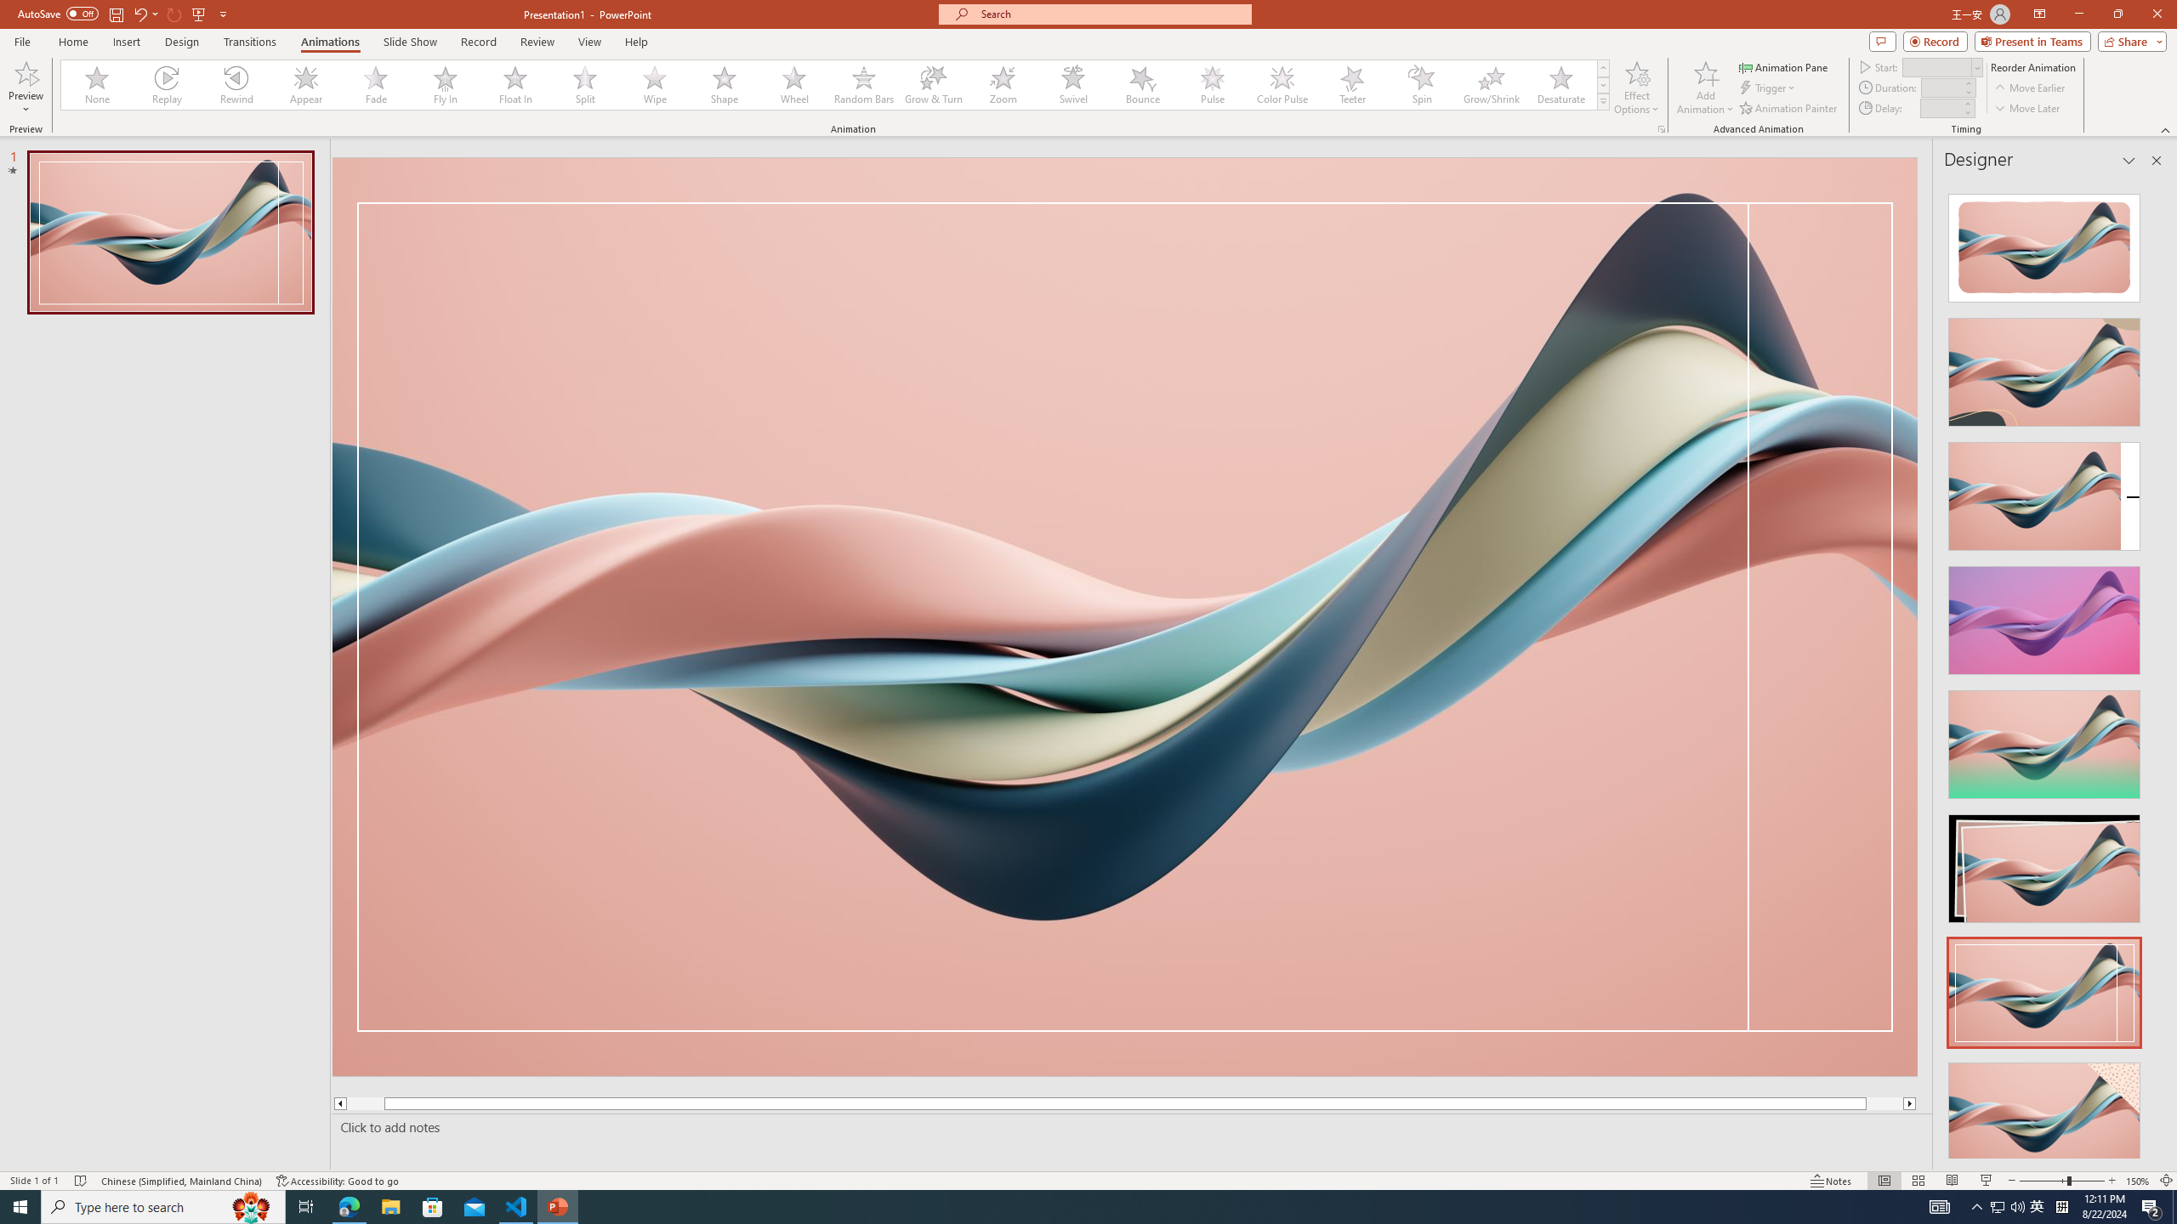 This screenshot has height=1224, width=2177. I want to click on Float In, so click(515, 85).